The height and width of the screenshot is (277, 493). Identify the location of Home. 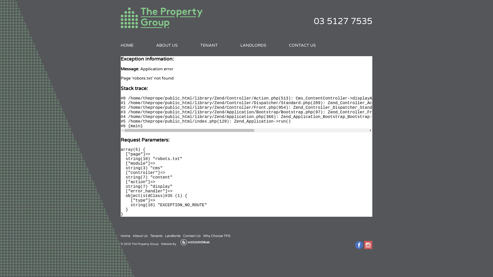
(125, 236).